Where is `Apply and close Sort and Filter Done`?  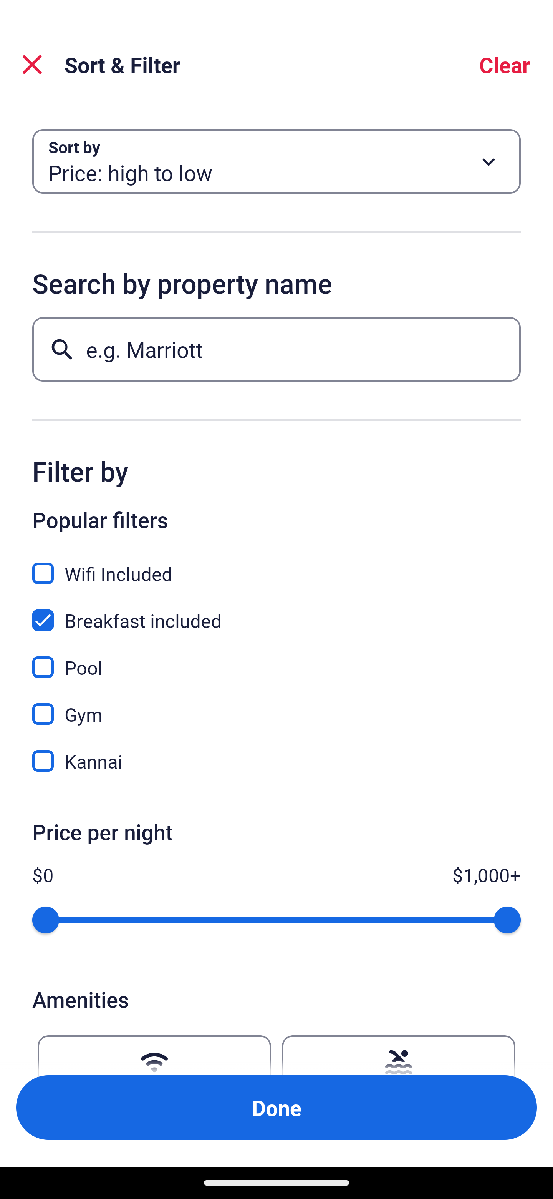
Apply and close Sort and Filter Done is located at coordinates (276, 1108).